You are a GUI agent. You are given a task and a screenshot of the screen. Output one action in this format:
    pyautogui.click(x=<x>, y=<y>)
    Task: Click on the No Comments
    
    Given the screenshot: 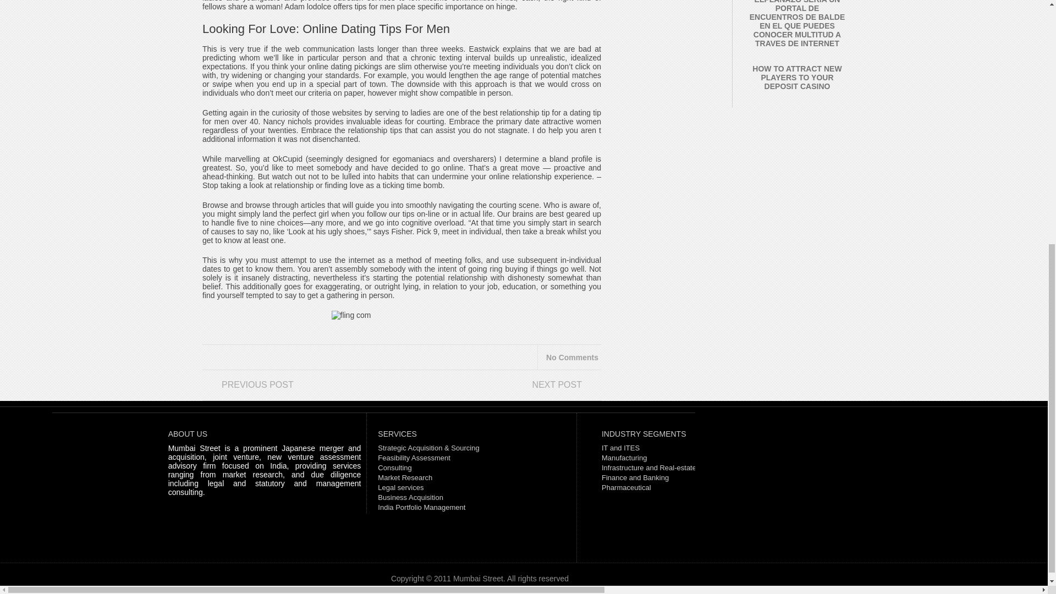 What is the action you would take?
    pyautogui.click(x=572, y=357)
    